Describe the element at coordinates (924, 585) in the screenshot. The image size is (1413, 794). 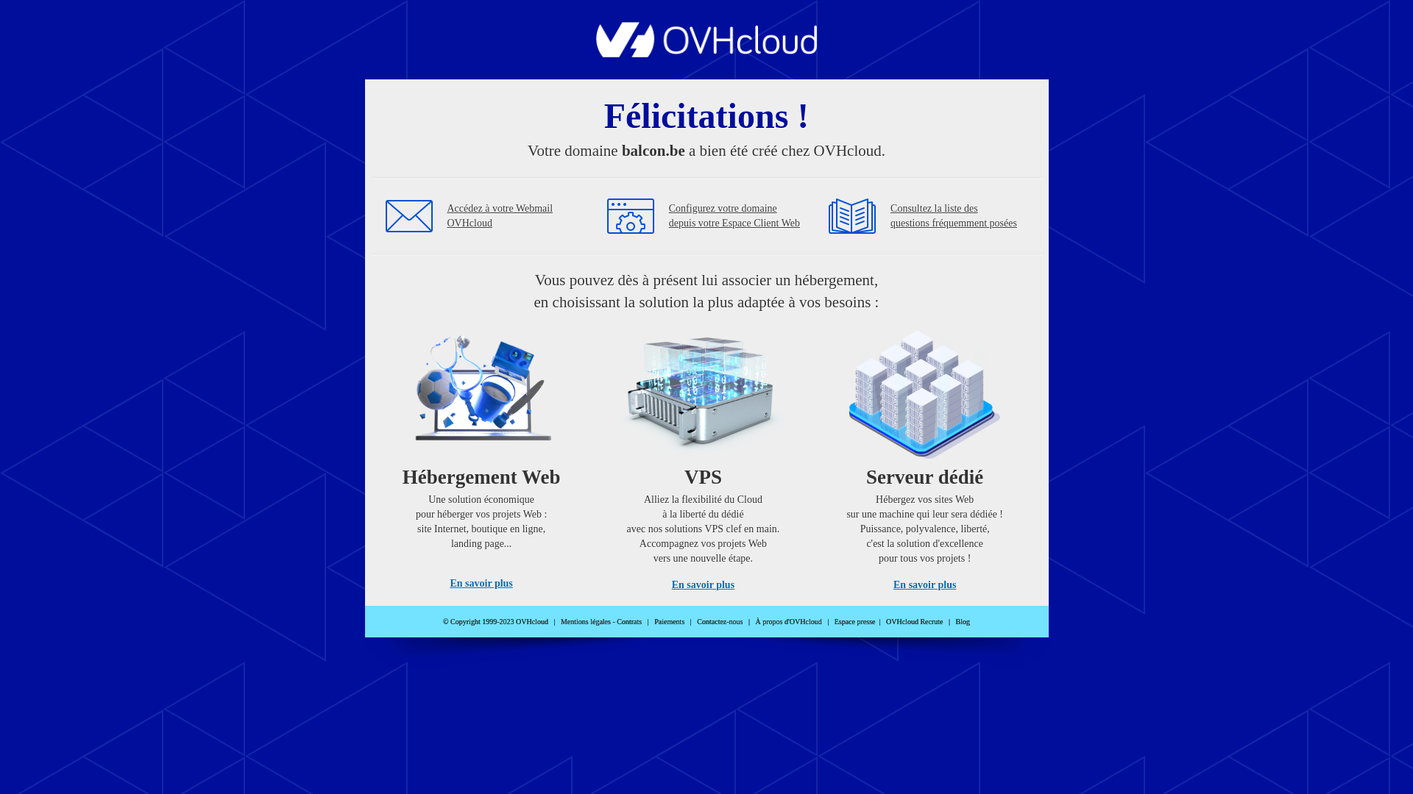
I see `En savoir plus` at that location.